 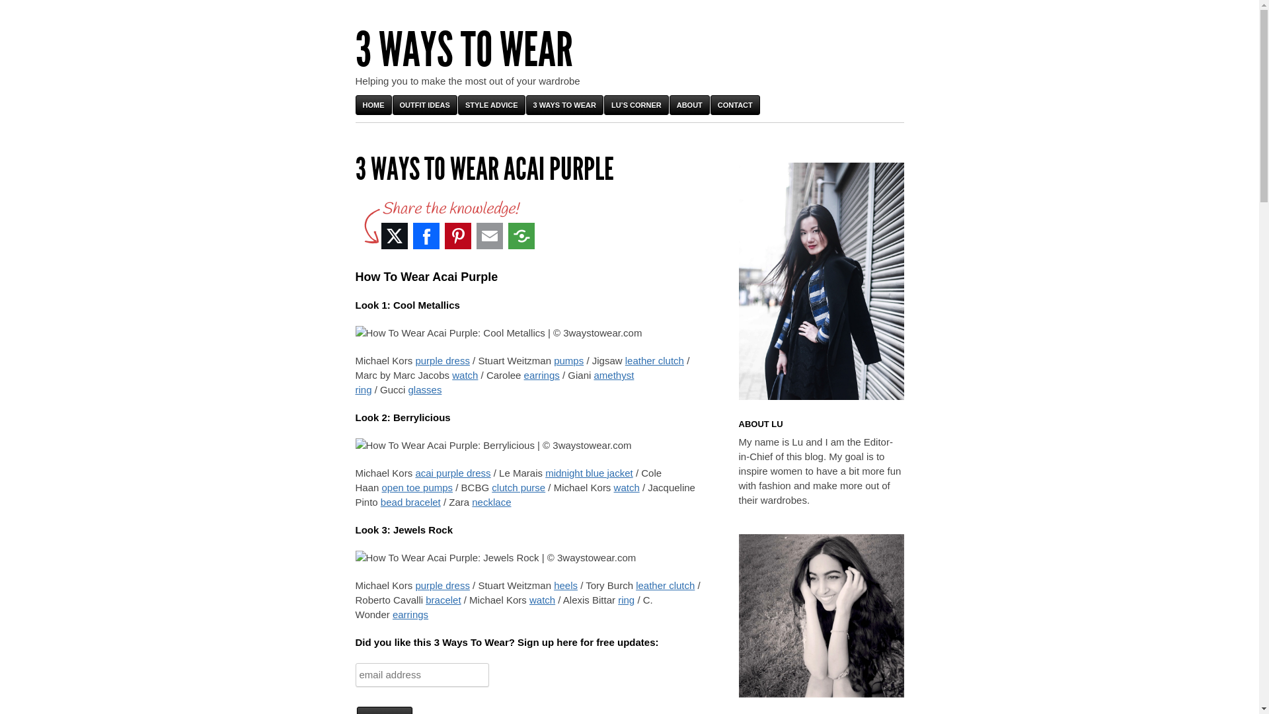 I want to click on Rand - Fashion Editor, so click(x=822, y=616).